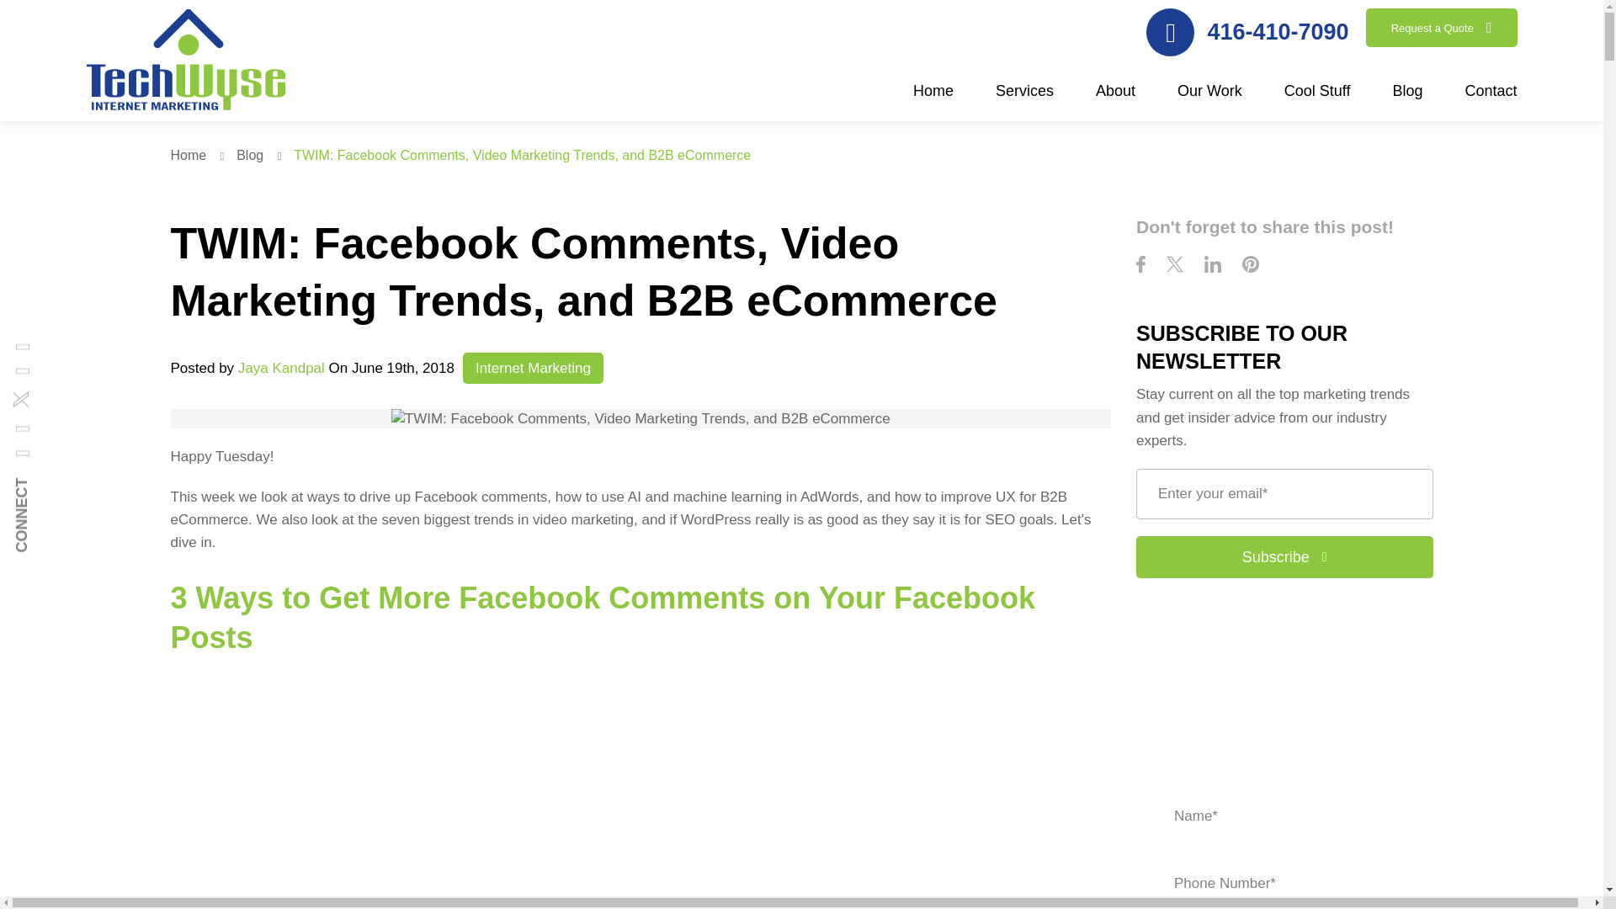 The width and height of the screenshot is (1616, 909). What do you see at coordinates (281, 368) in the screenshot?
I see `Posts by Jaya Kandpal` at bounding box center [281, 368].